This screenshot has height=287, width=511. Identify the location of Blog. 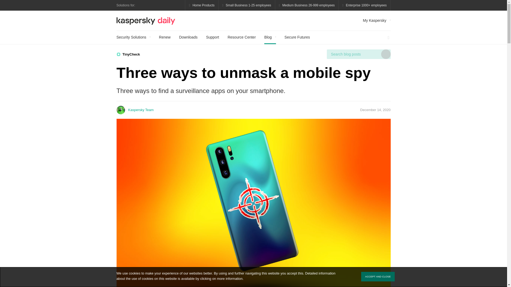
(270, 37).